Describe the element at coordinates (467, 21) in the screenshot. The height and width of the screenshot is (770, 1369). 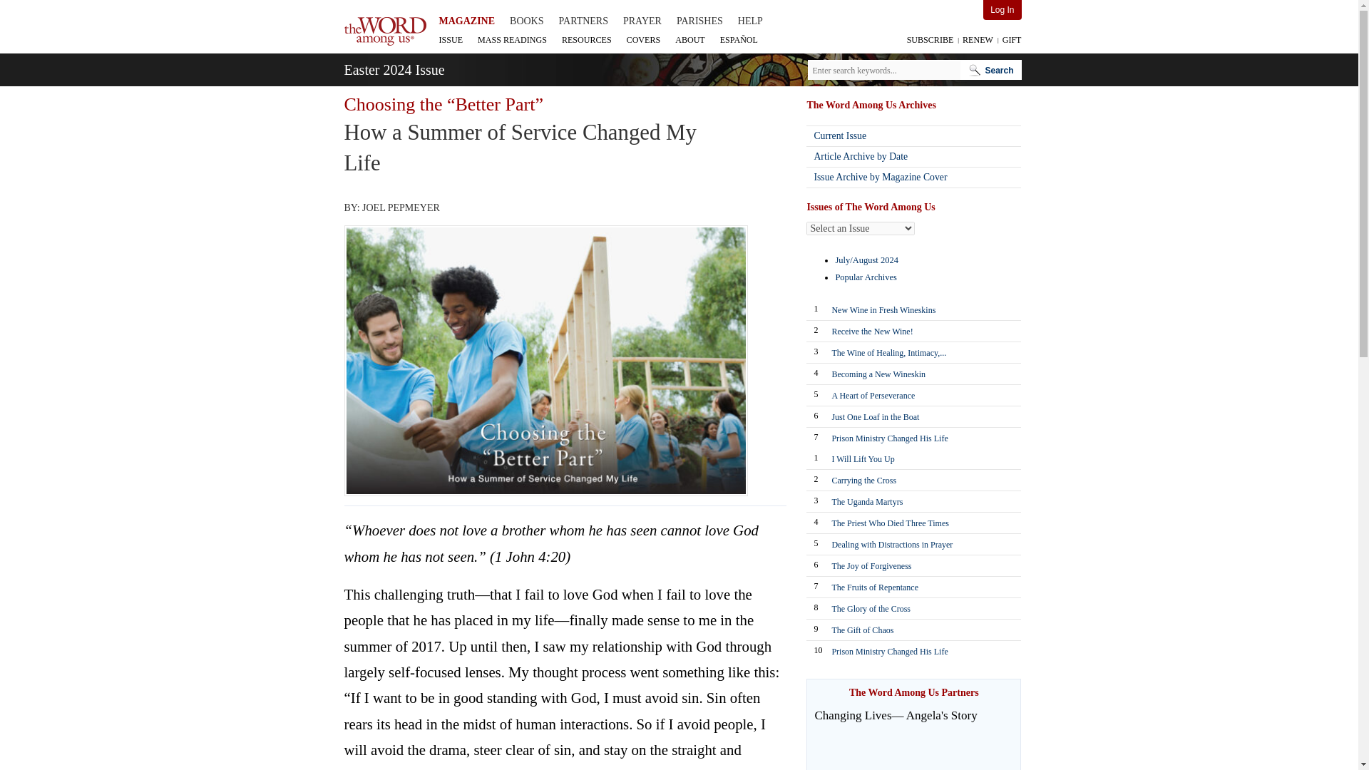
I see `MAGAZINE` at that location.